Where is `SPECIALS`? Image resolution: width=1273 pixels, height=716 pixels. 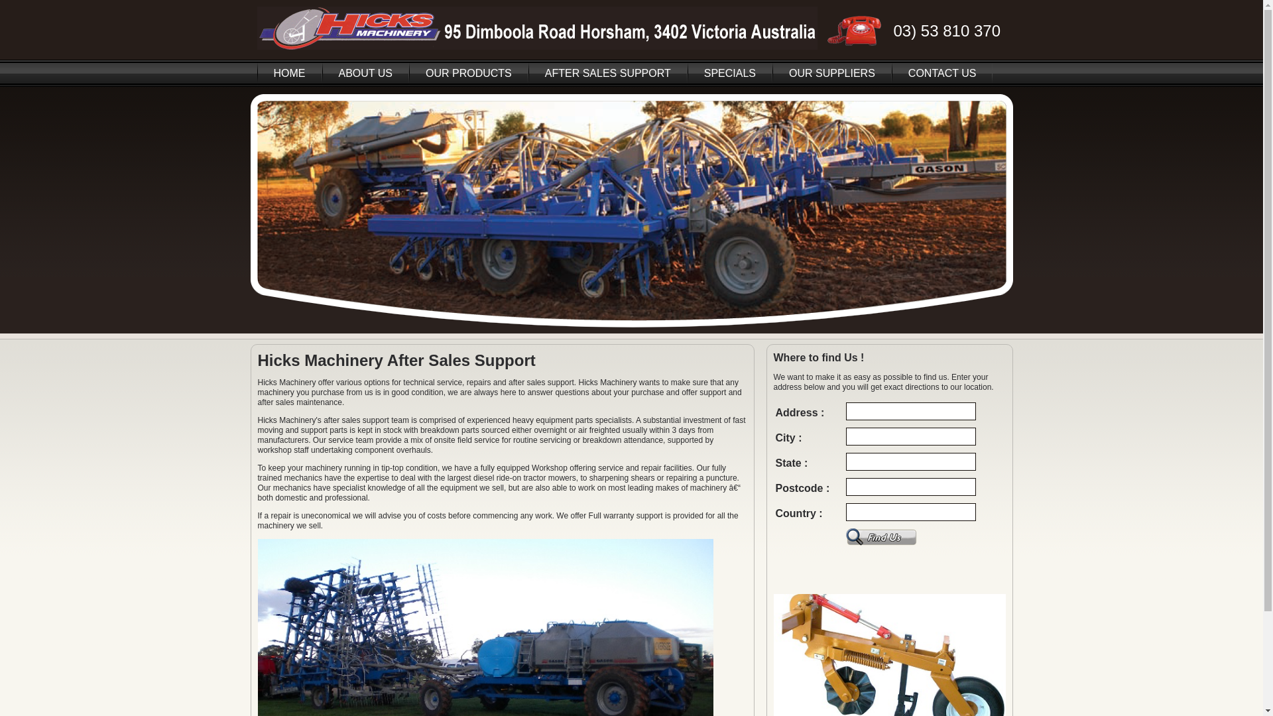 SPECIALS is located at coordinates (730, 73).